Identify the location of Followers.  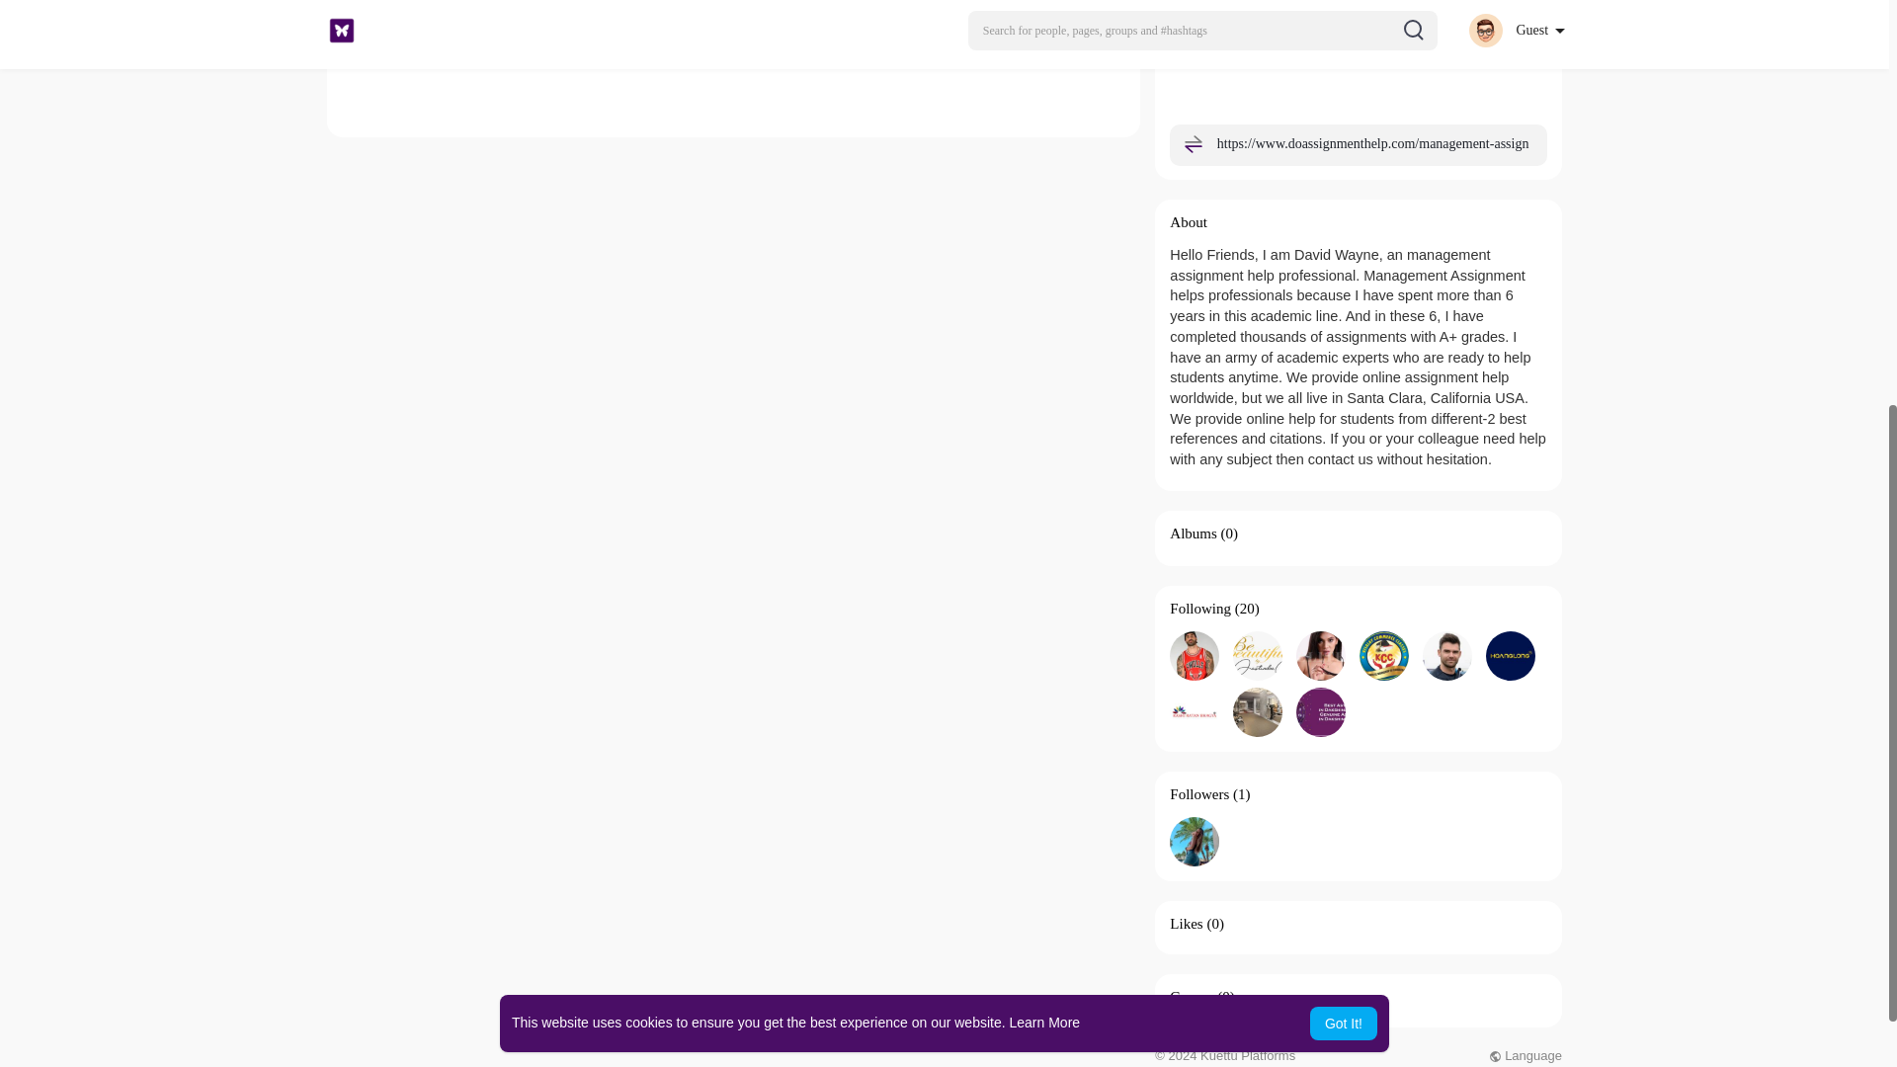
(1199, 794).